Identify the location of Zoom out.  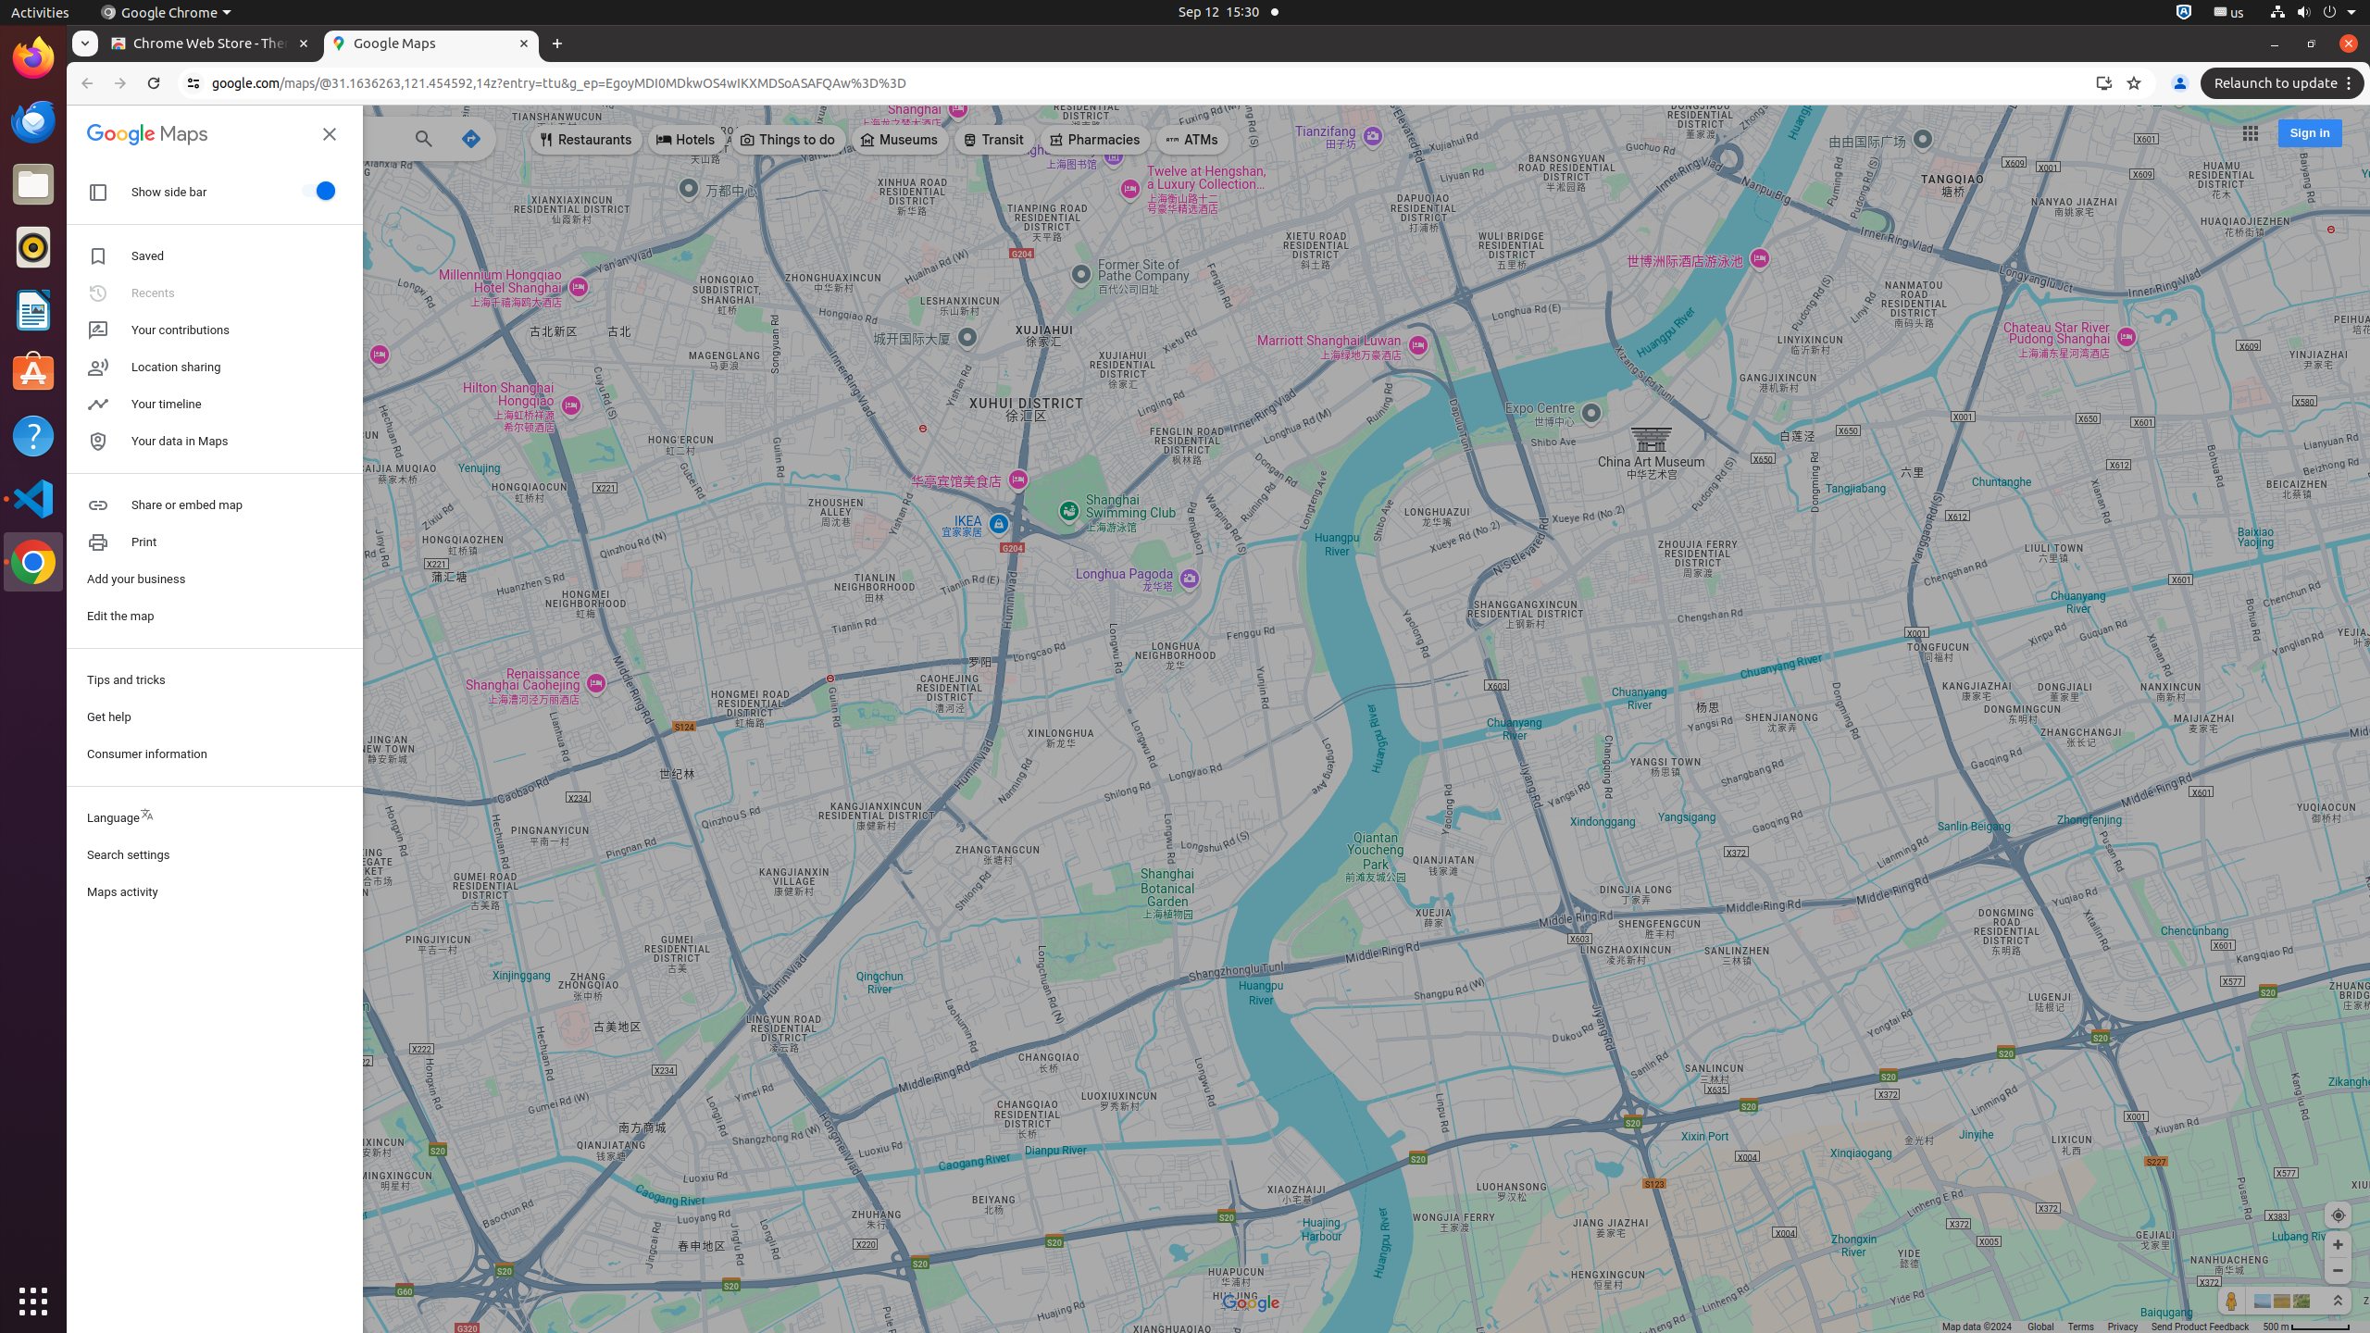
(2339, 1270).